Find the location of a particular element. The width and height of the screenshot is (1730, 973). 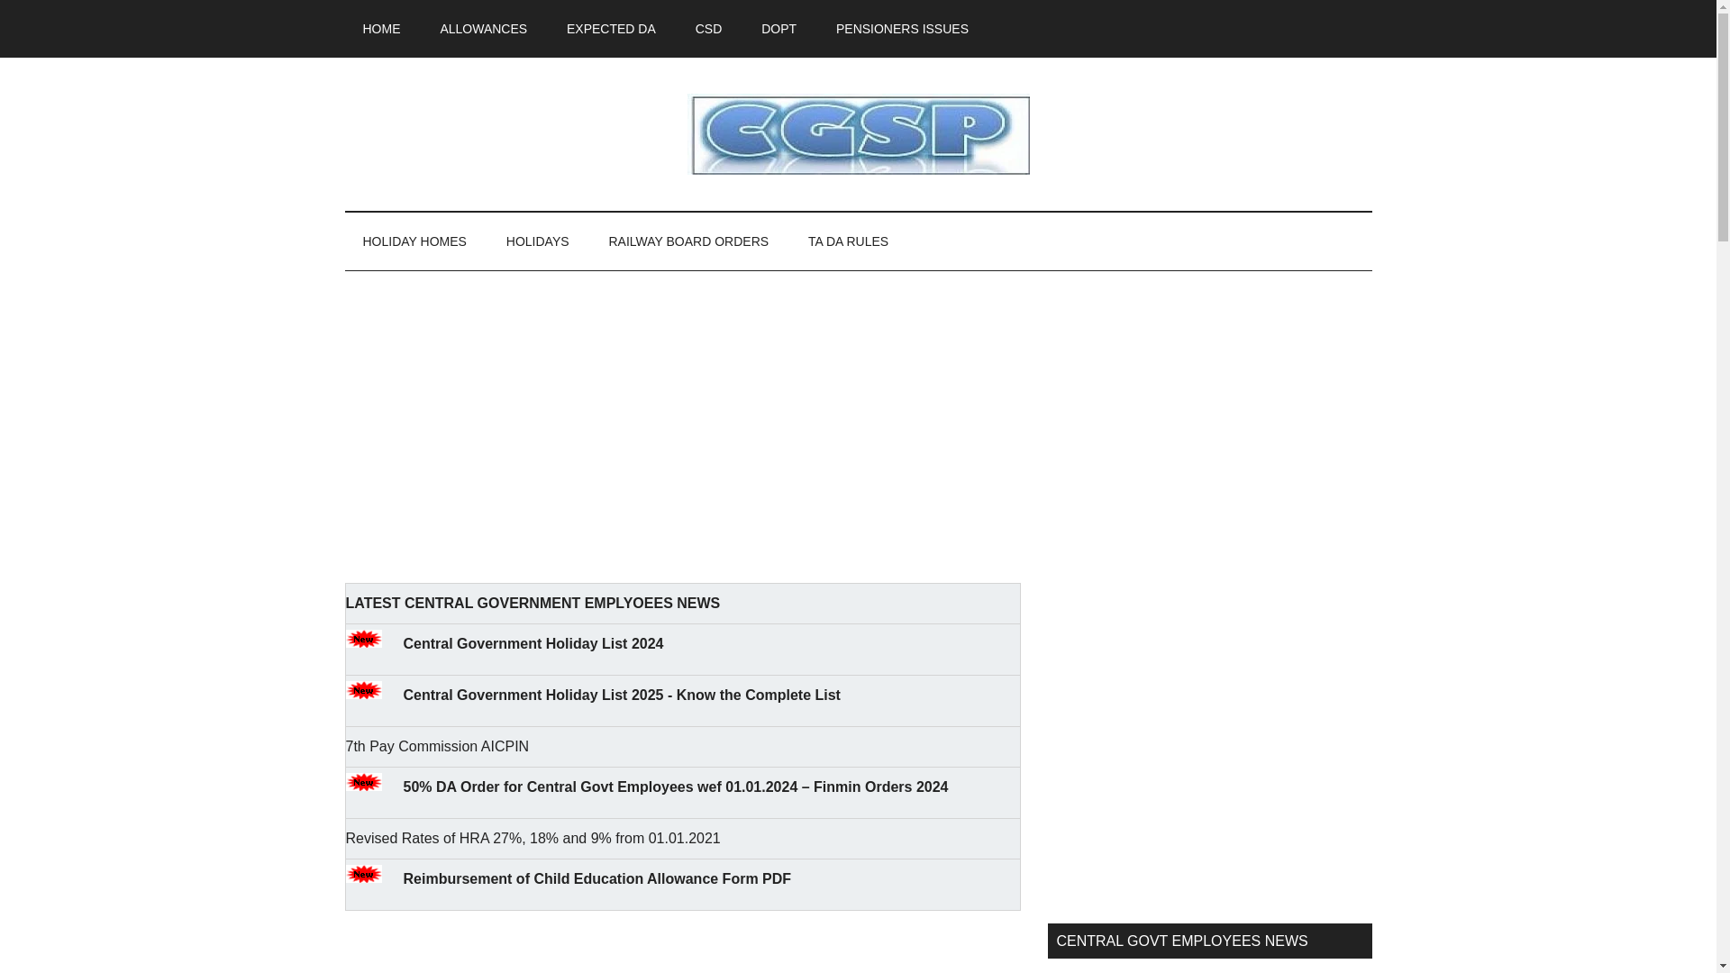

RAILWAY BOARD ORDERS is located at coordinates (688, 241).